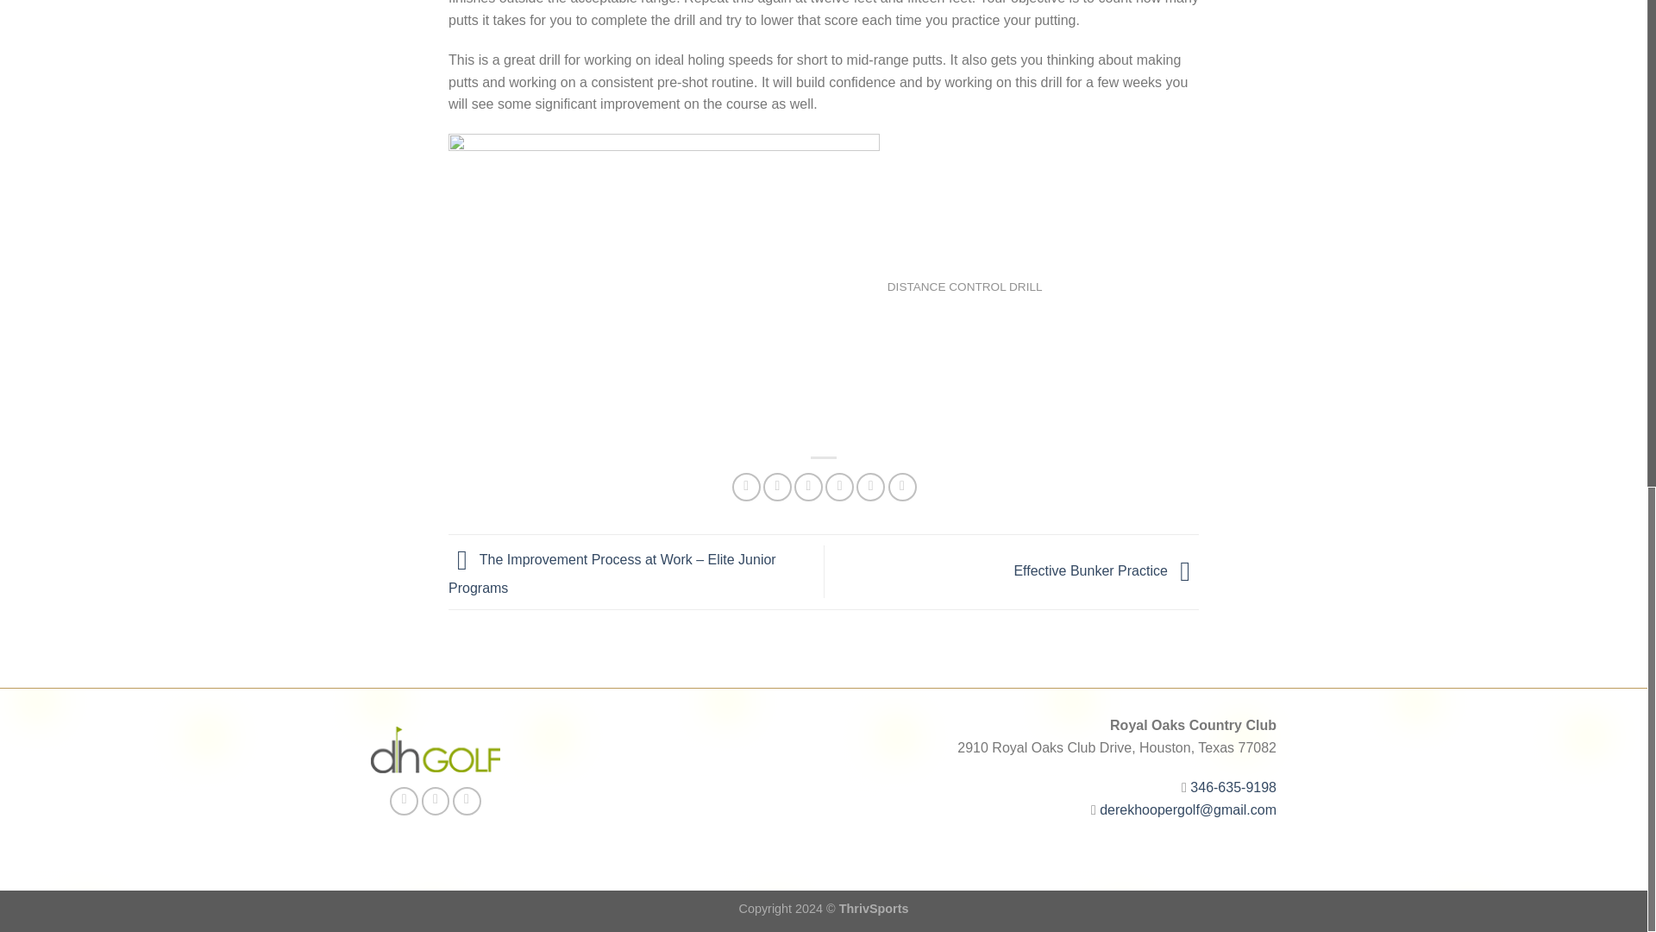 The height and width of the screenshot is (932, 1656). What do you see at coordinates (839, 487) in the screenshot?
I see `Pin on Pinterest` at bounding box center [839, 487].